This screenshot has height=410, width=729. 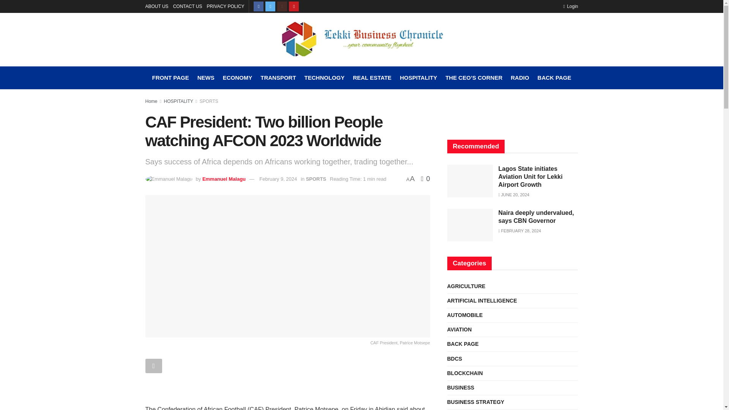 What do you see at coordinates (226, 6) in the screenshot?
I see `PRIVACY POLICY` at bounding box center [226, 6].